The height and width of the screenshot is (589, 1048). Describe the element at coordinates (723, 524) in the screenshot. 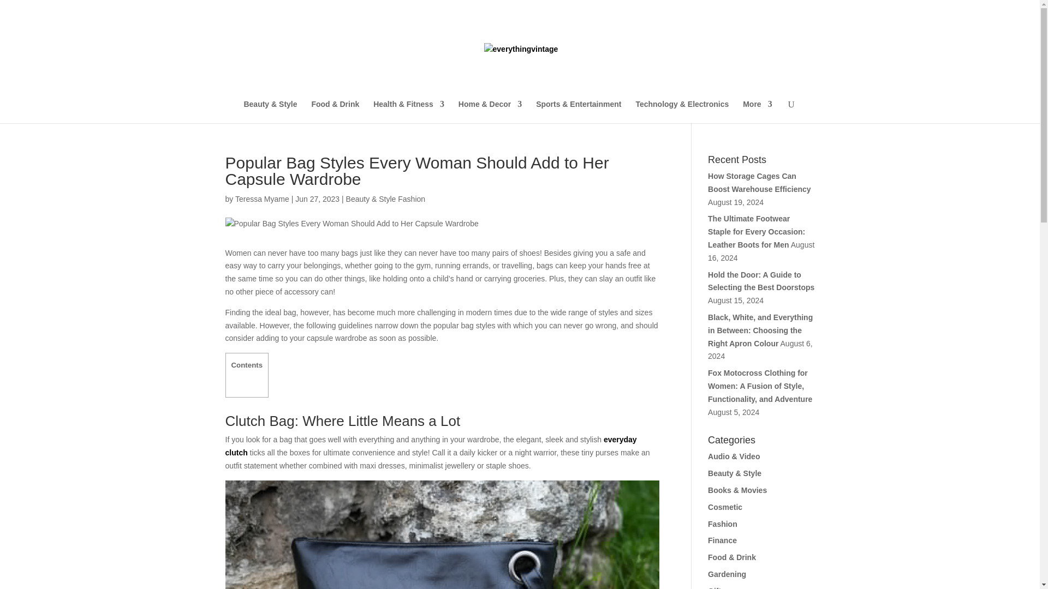

I see `Fashion` at that location.